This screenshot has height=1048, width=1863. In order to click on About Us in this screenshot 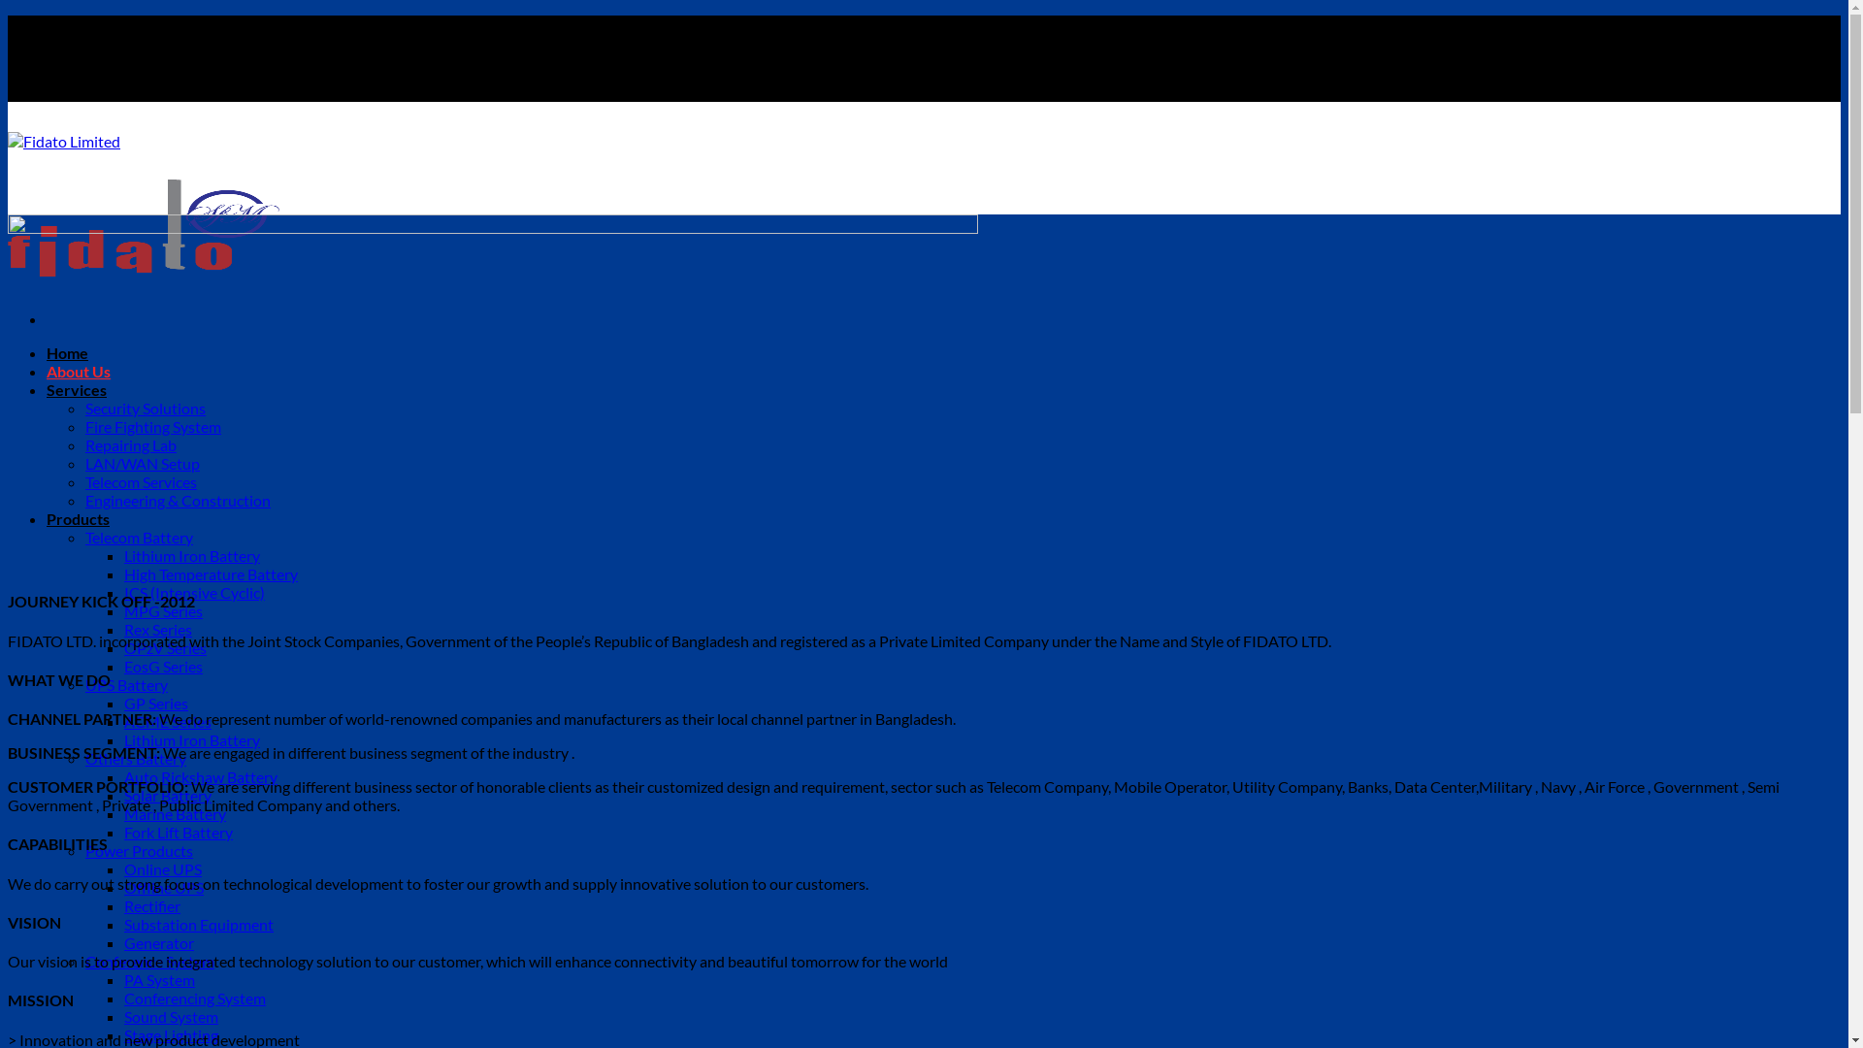, I will do `click(79, 371)`.